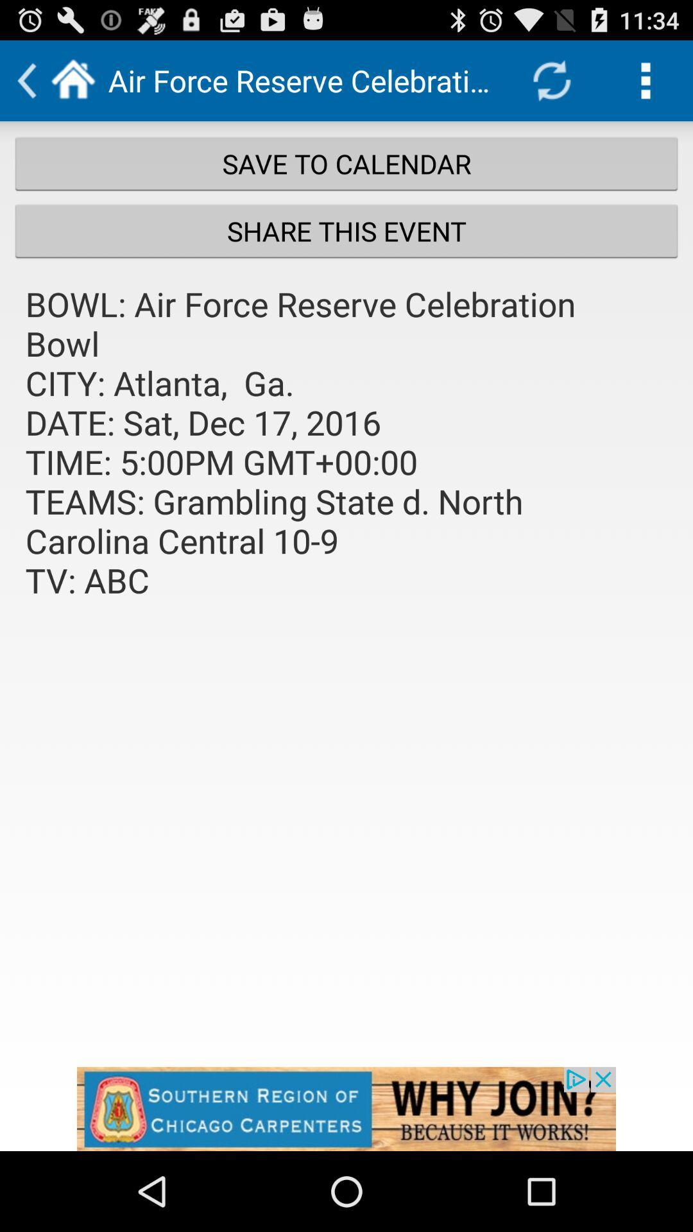  I want to click on update, so click(552, 81).